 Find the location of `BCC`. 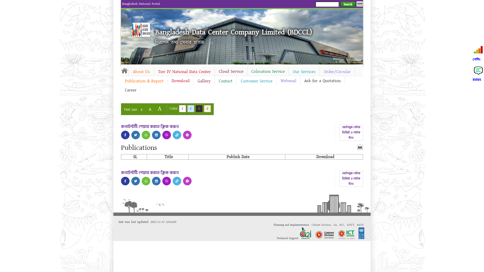

BCC is located at coordinates (342, 225).